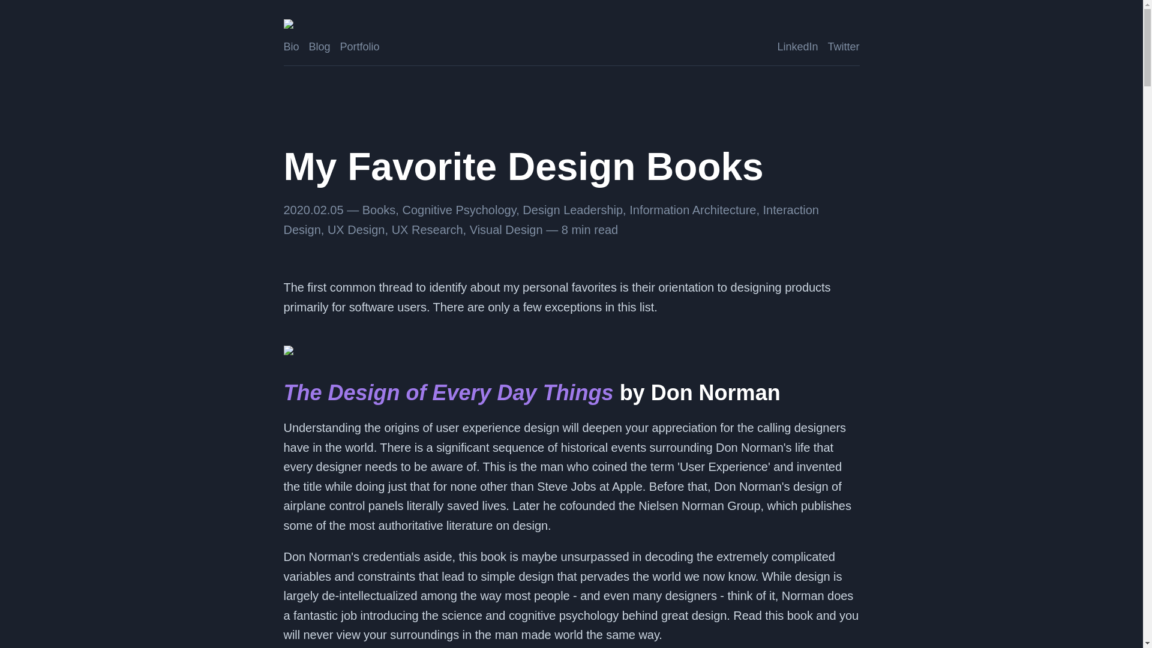 This screenshot has width=1152, height=648. Describe the element at coordinates (290, 47) in the screenshot. I see `Bio` at that location.